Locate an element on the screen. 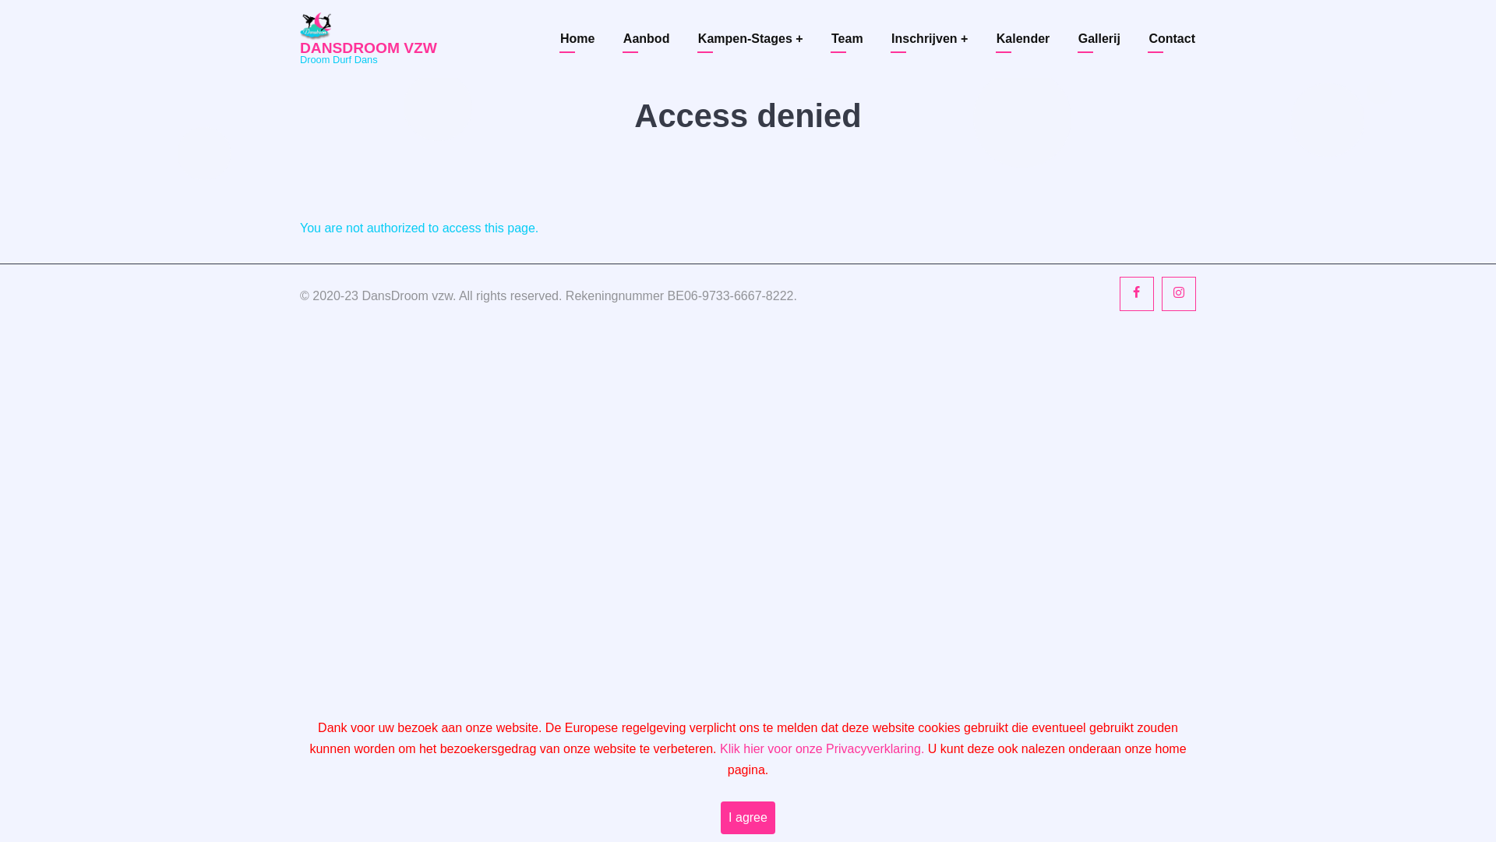  Home is located at coordinates (577, 39).